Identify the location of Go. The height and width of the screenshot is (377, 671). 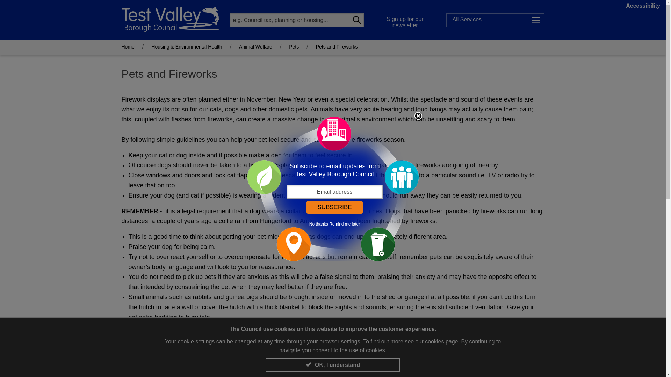
(357, 20).